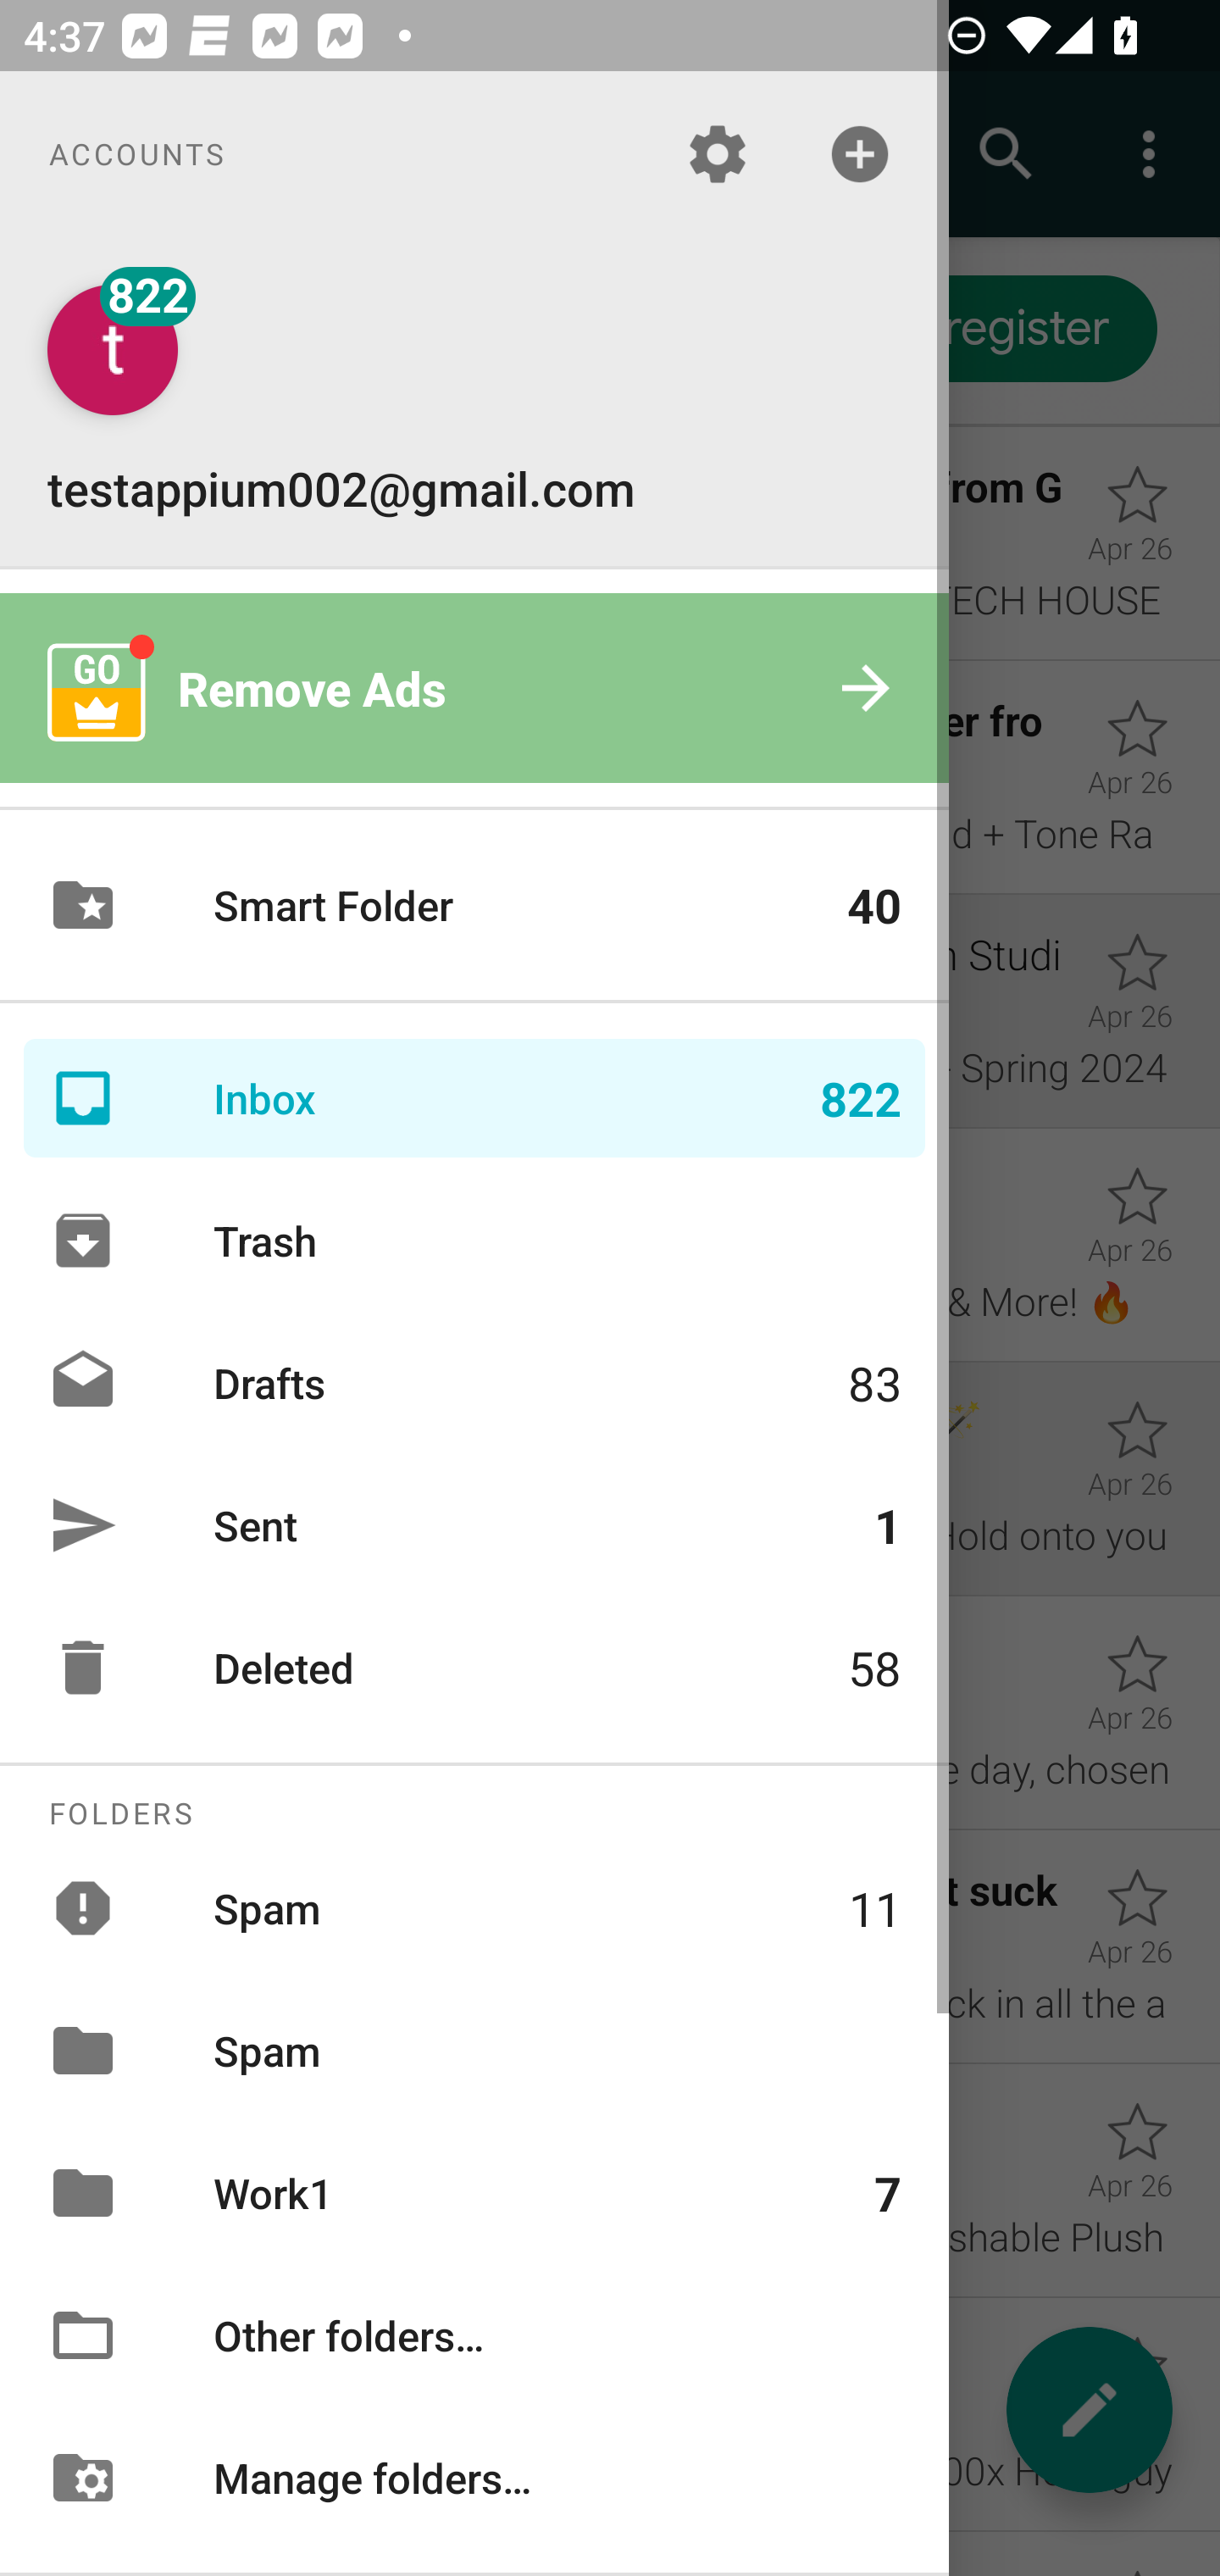  I want to click on Sent 1, so click(474, 1524).